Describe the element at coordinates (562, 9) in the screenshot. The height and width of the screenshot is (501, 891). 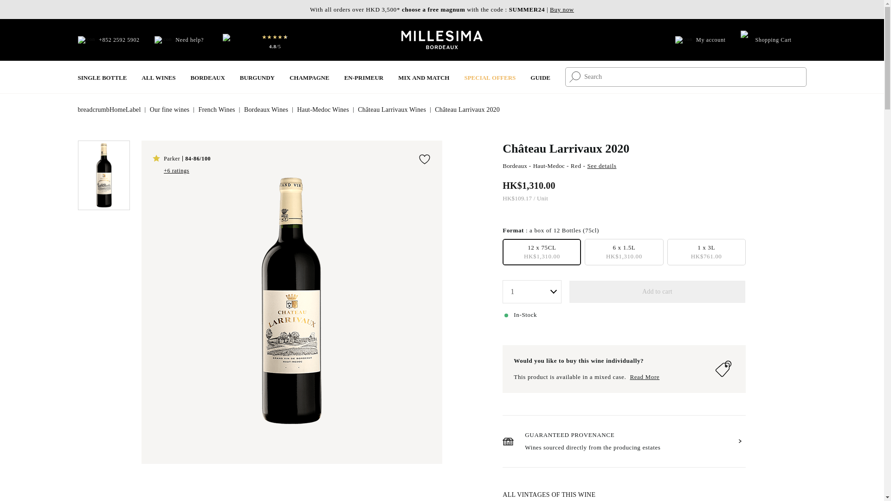
I see `Buy now` at that location.